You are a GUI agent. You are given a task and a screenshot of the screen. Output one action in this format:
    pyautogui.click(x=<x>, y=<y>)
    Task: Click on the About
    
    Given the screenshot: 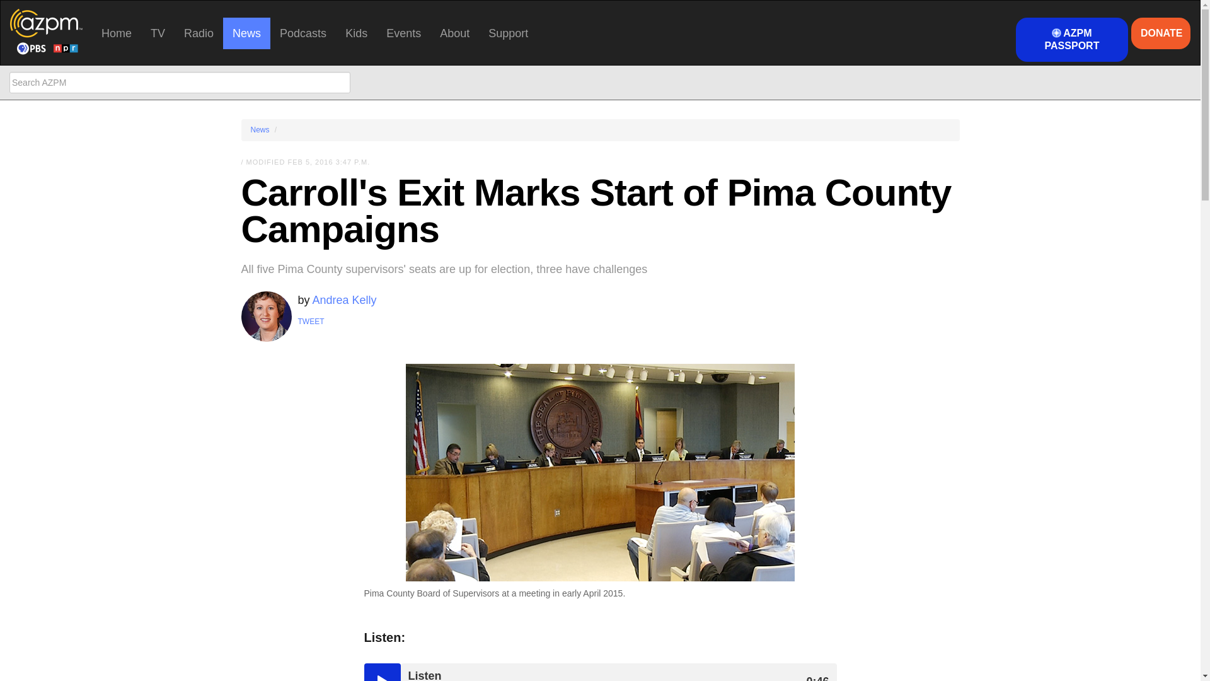 What is the action you would take?
    pyautogui.click(x=455, y=33)
    